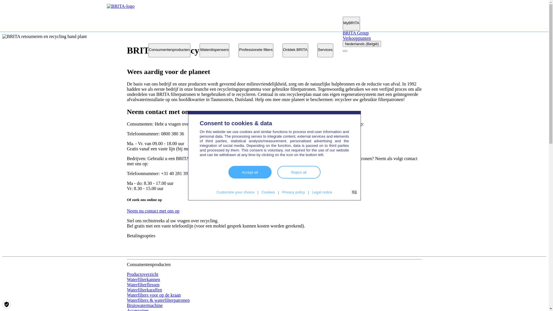 The width and height of the screenshot is (553, 311). I want to click on Verkooppunten, so click(357, 38).